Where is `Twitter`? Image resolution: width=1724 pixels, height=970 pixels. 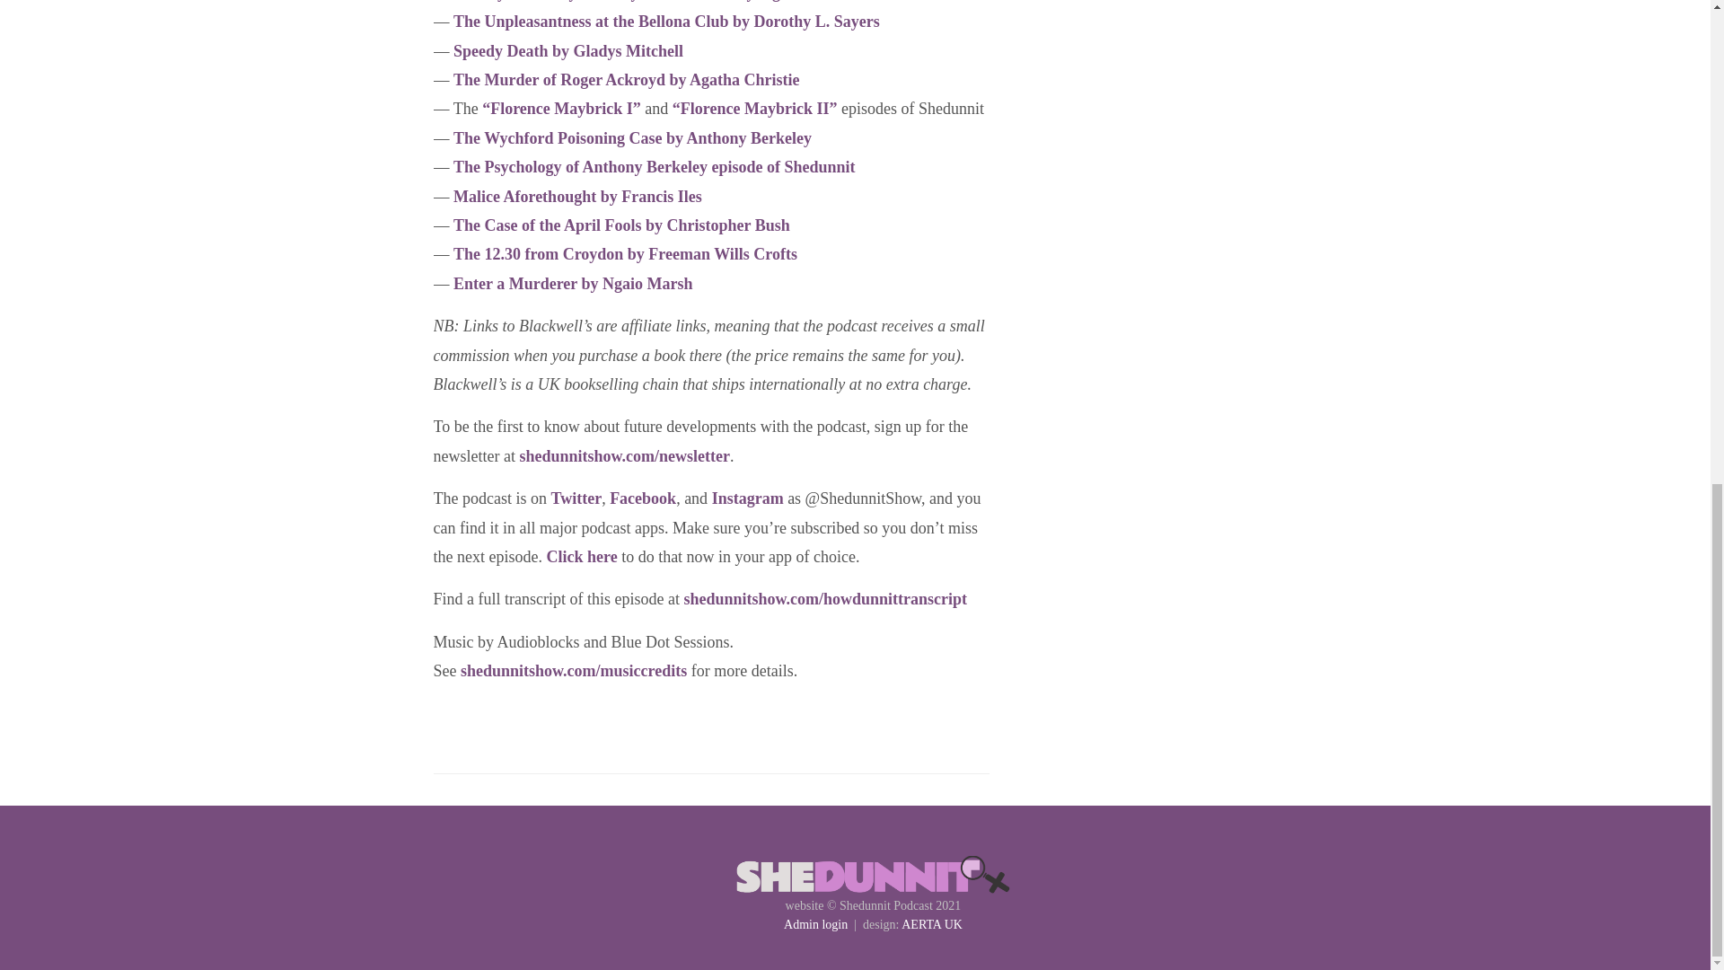 Twitter is located at coordinates (576, 498).